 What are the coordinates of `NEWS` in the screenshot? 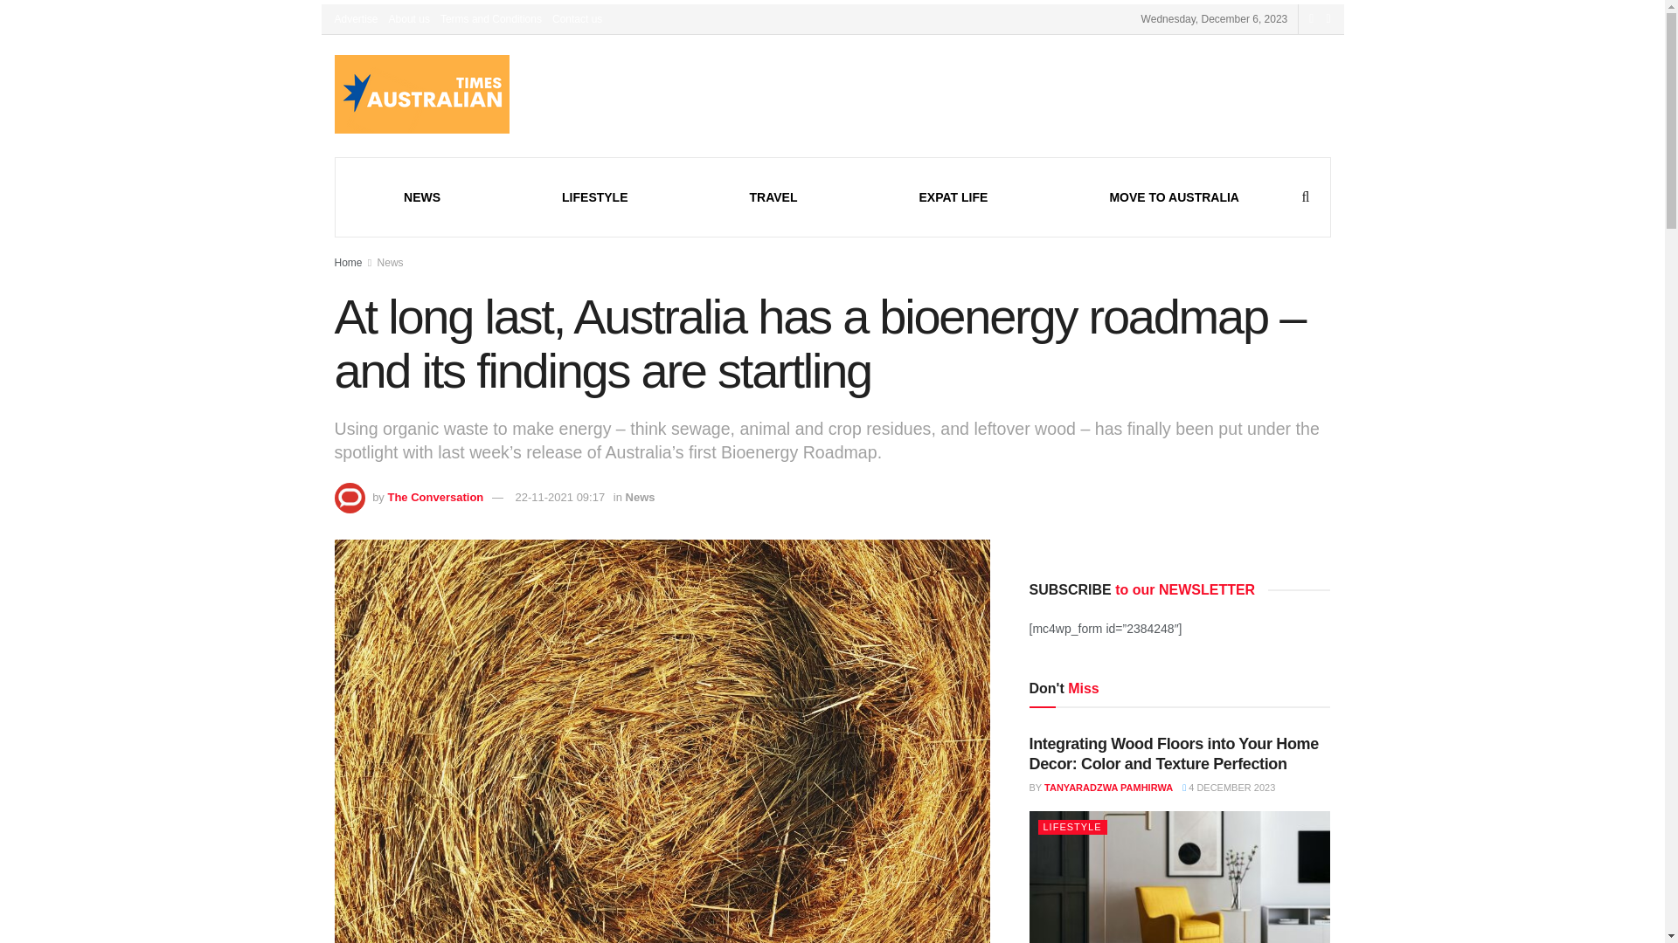 It's located at (421, 196).